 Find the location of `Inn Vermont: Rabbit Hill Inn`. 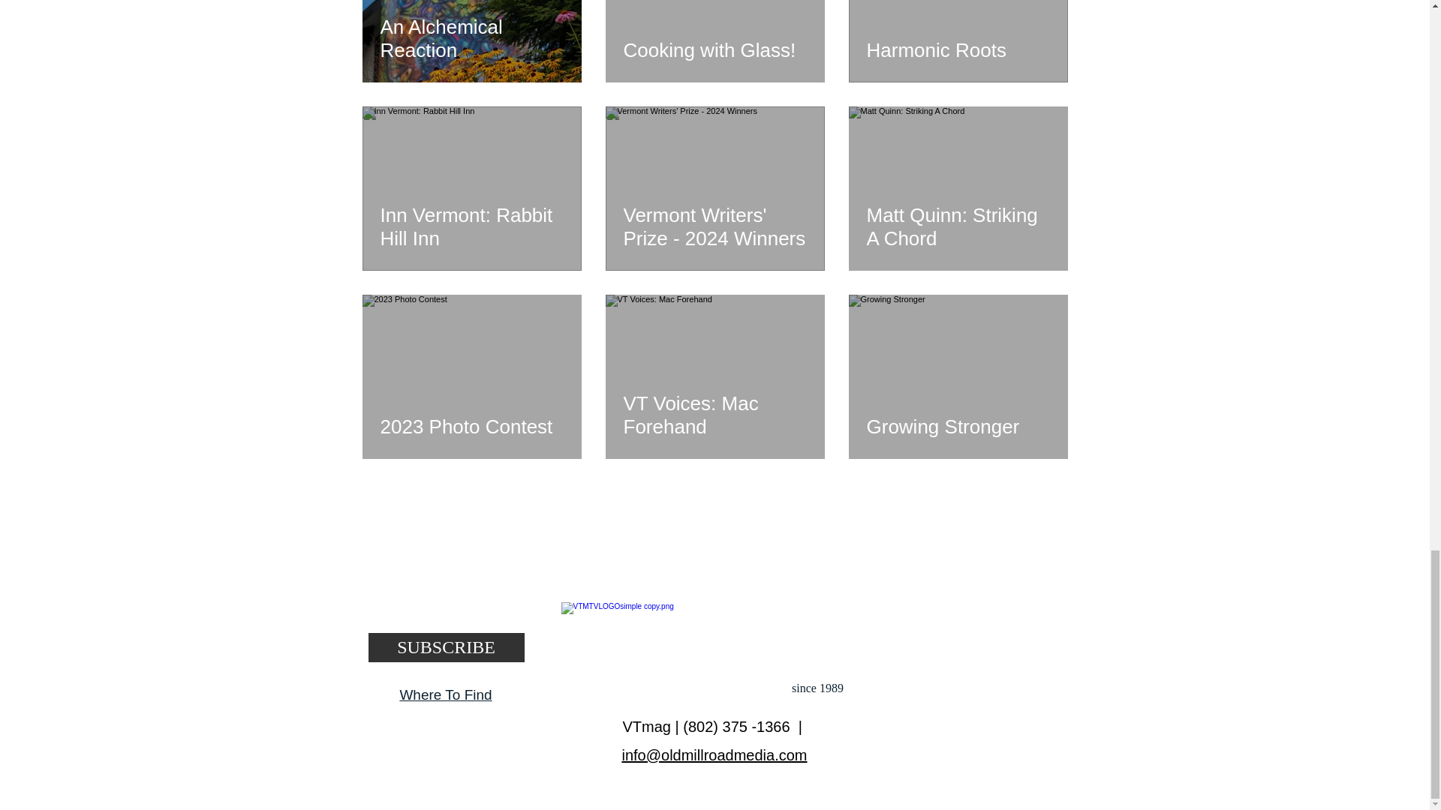

Inn Vermont: Rabbit Hill Inn is located at coordinates (471, 226).